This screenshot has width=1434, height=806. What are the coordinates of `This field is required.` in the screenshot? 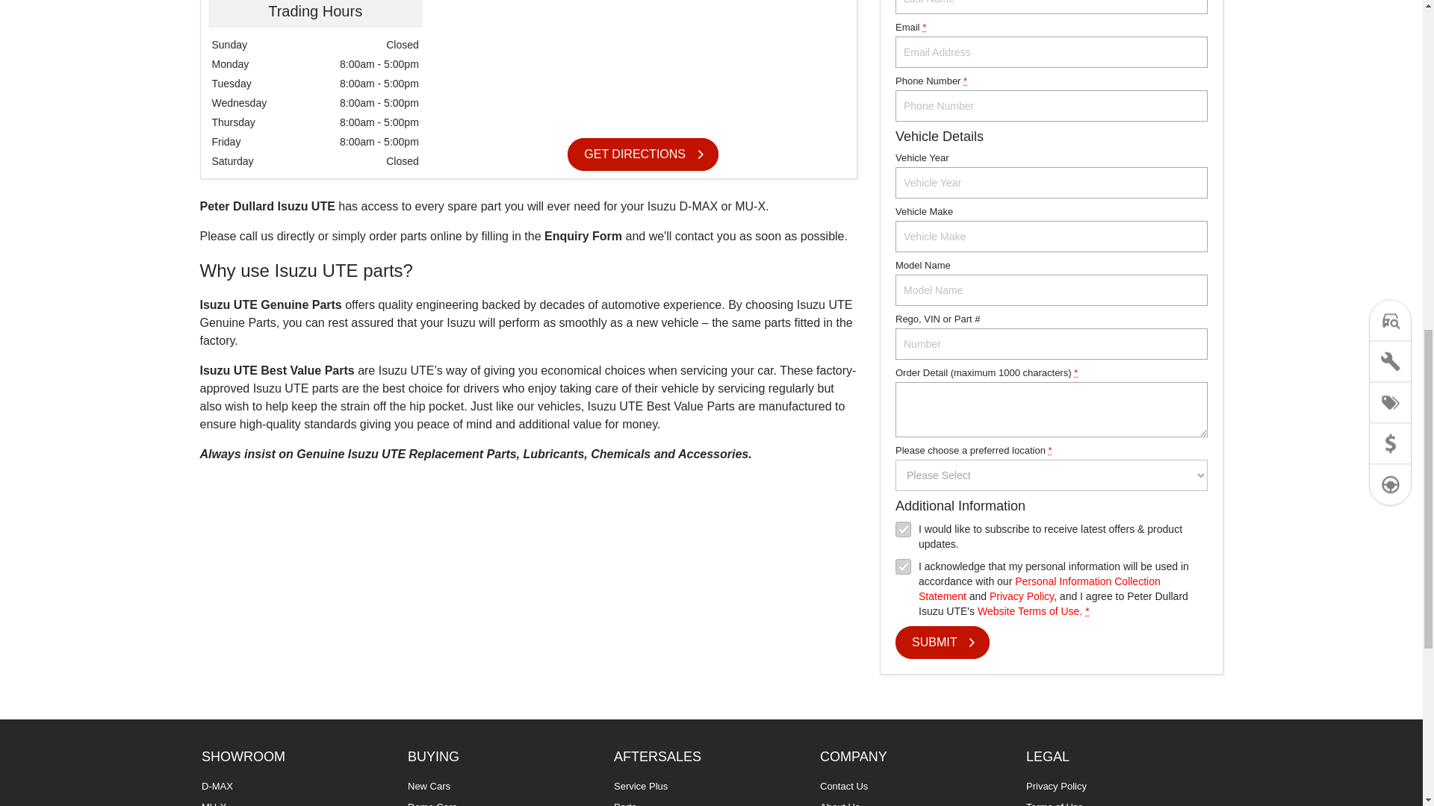 It's located at (1049, 451).